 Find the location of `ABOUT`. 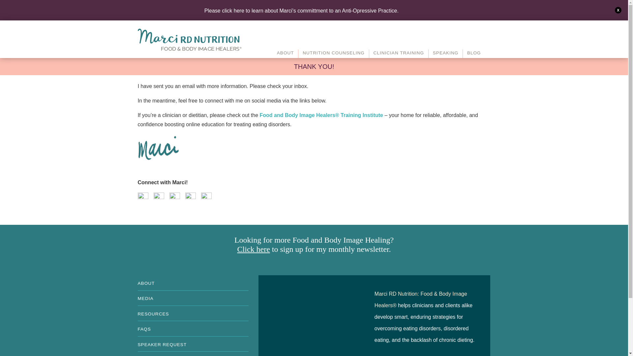

ABOUT is located at coordinates (193, 282).